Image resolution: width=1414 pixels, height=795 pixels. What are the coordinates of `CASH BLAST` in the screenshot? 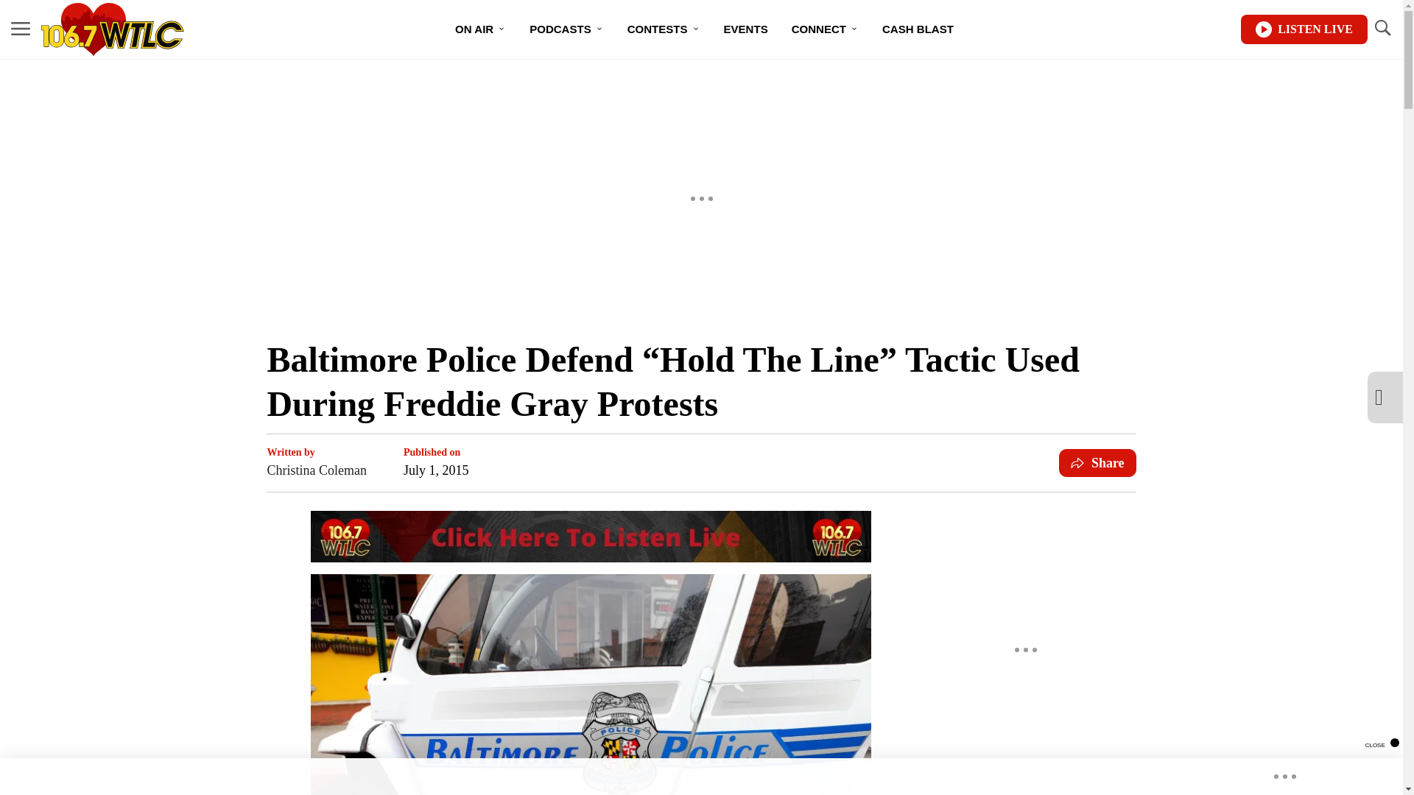 It's located at (918, 29).